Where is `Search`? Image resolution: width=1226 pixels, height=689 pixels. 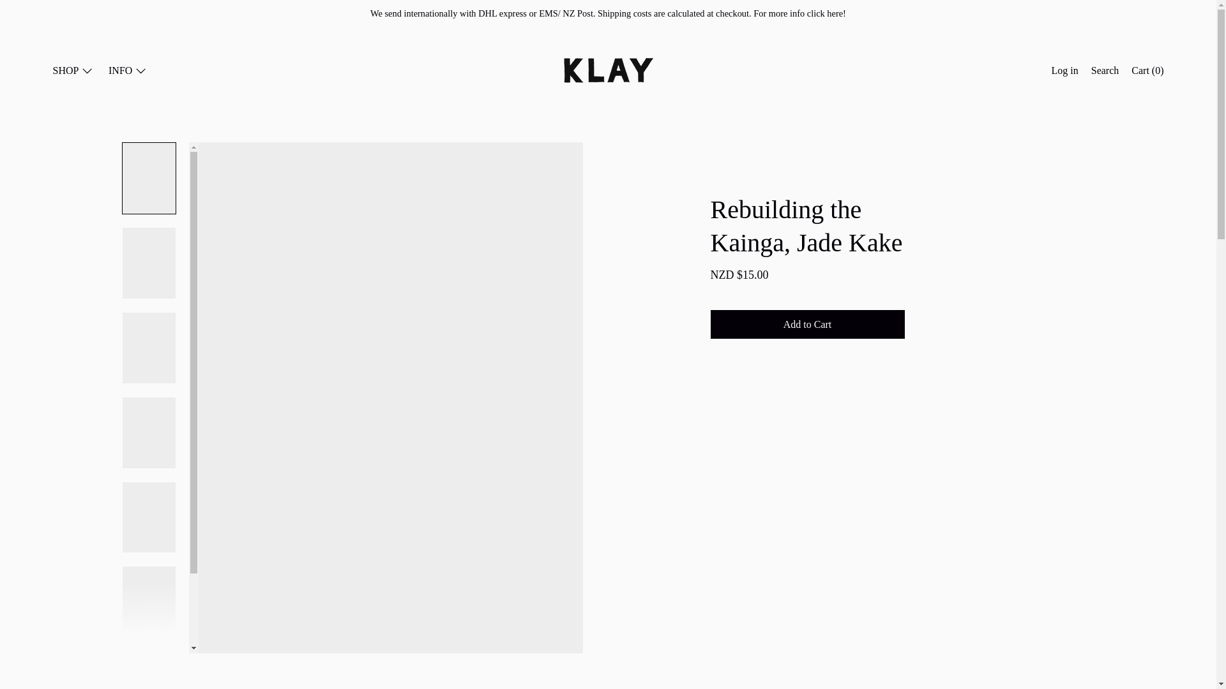 Search is located at coordinates (1105, 72).